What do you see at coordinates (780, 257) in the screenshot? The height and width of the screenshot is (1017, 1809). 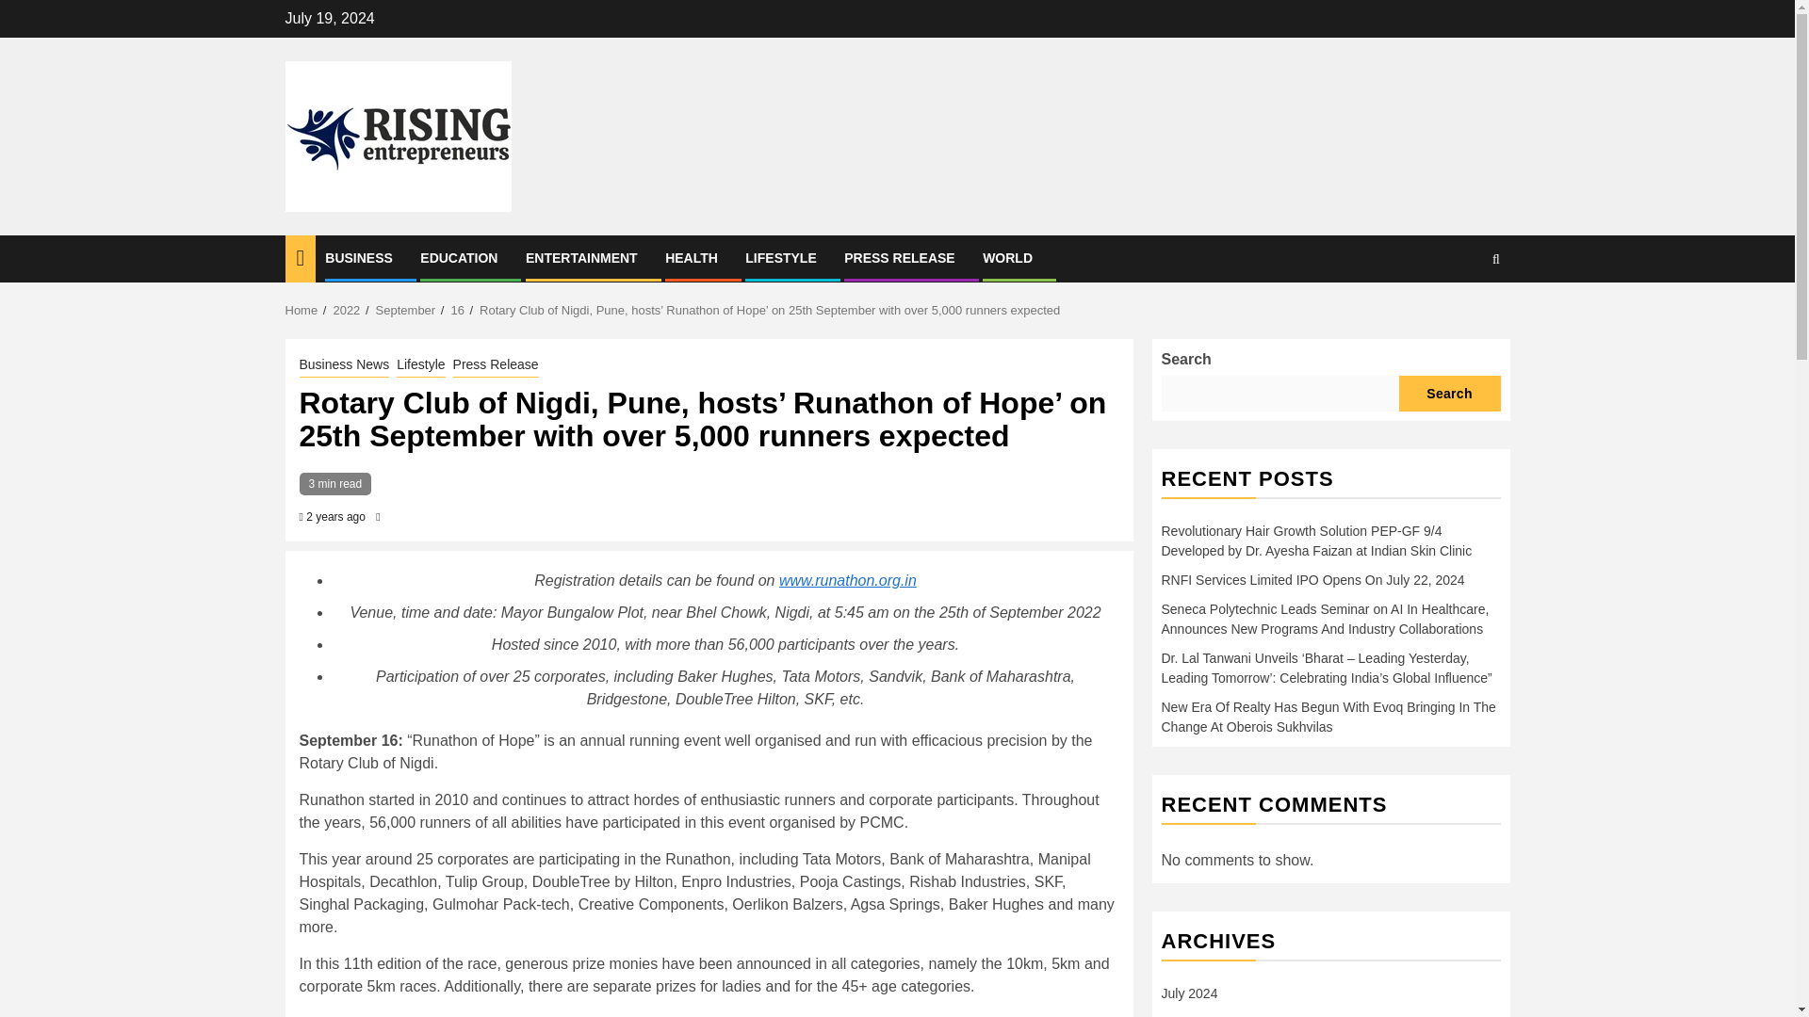 I see `LIFESTYLE` at bounding box center [780, 257].